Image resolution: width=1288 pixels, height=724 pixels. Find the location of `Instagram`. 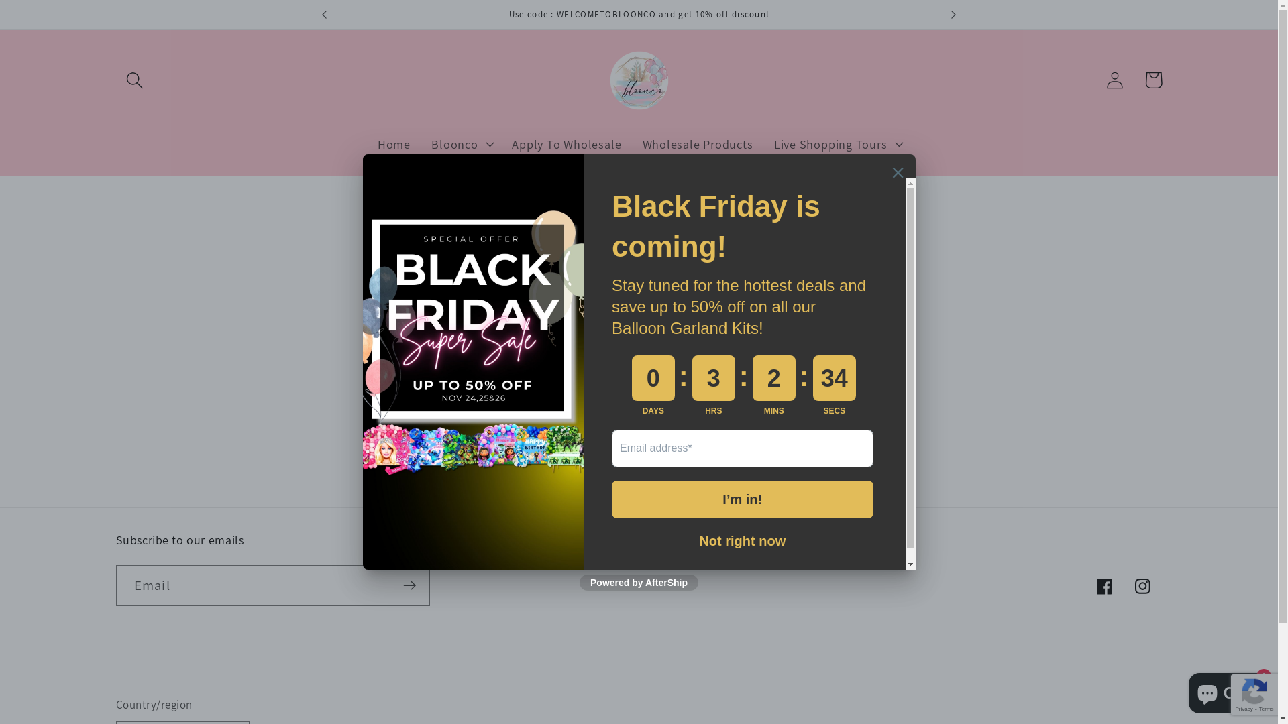

Instagram is located at coordinates (1143, 587).